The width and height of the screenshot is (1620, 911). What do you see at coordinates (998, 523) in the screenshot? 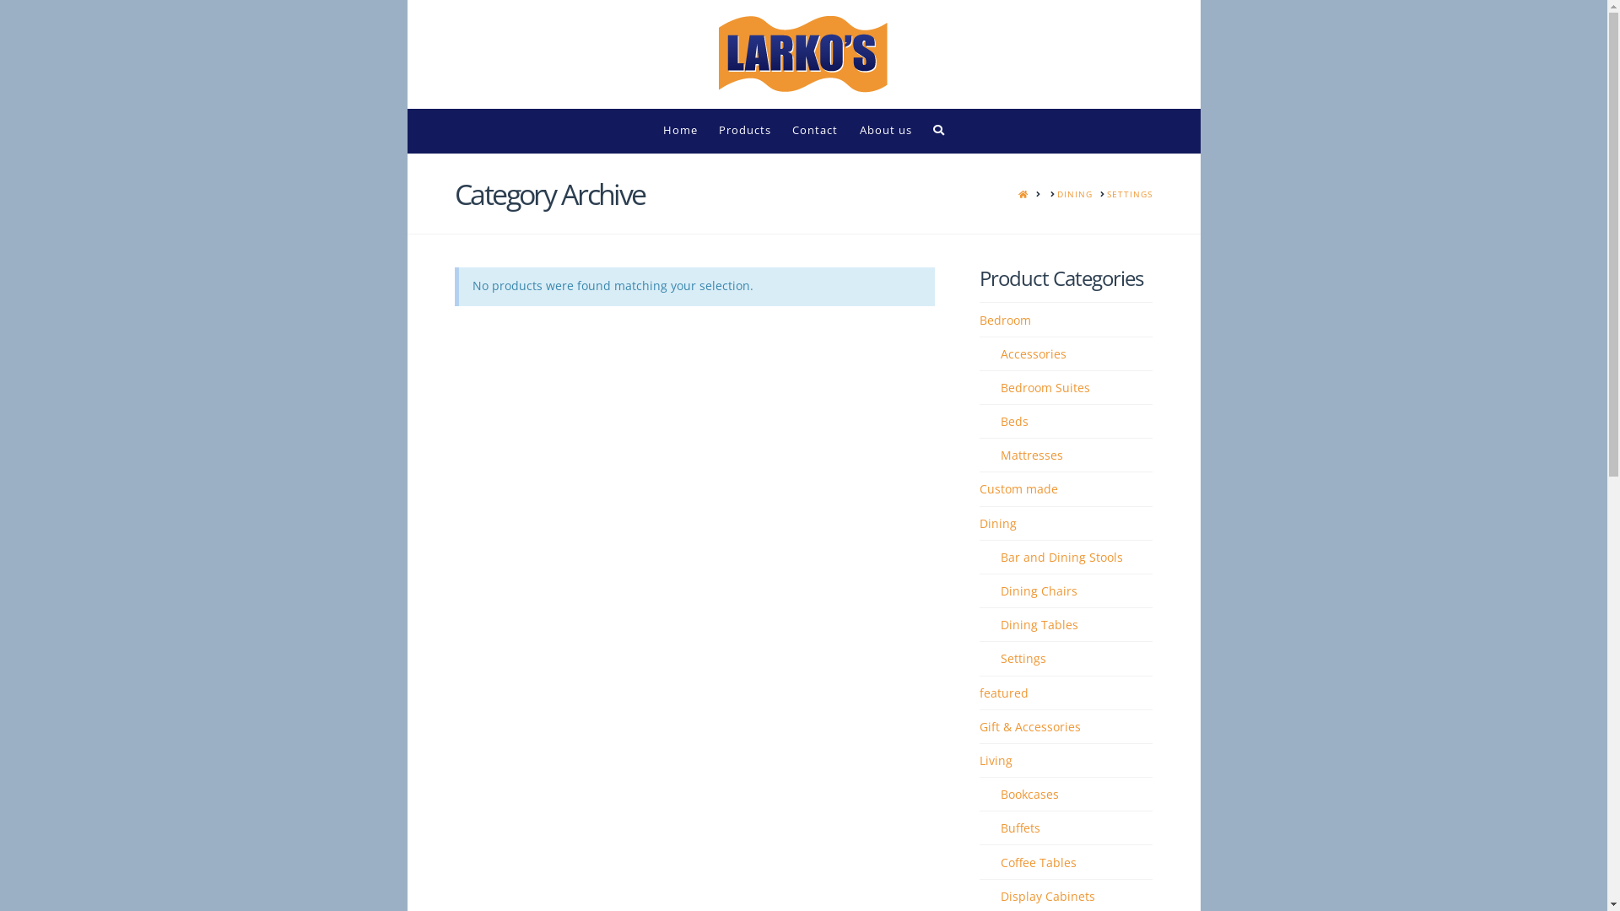
I see `Dining` at bounding box center [998, 523].